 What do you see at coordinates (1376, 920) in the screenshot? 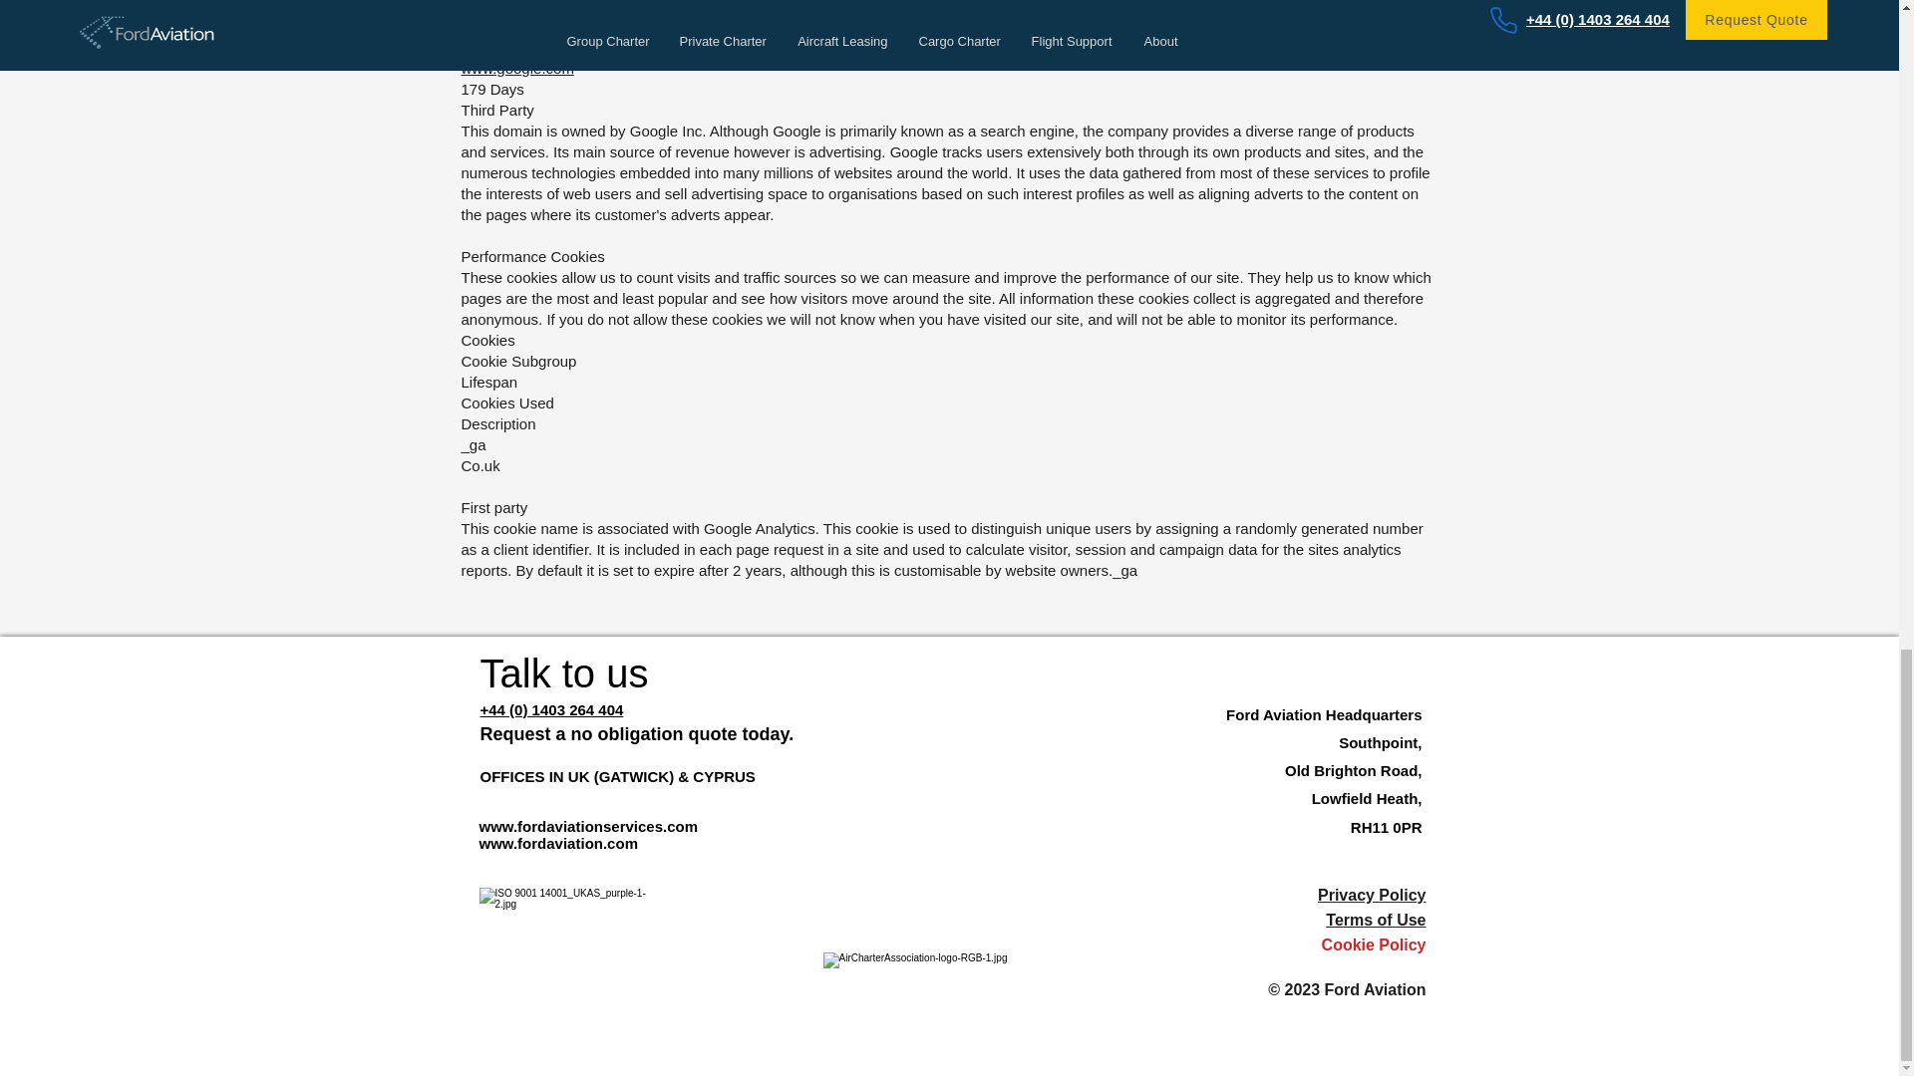
I see `Terms of Use` at bounding box center [1376, 920].